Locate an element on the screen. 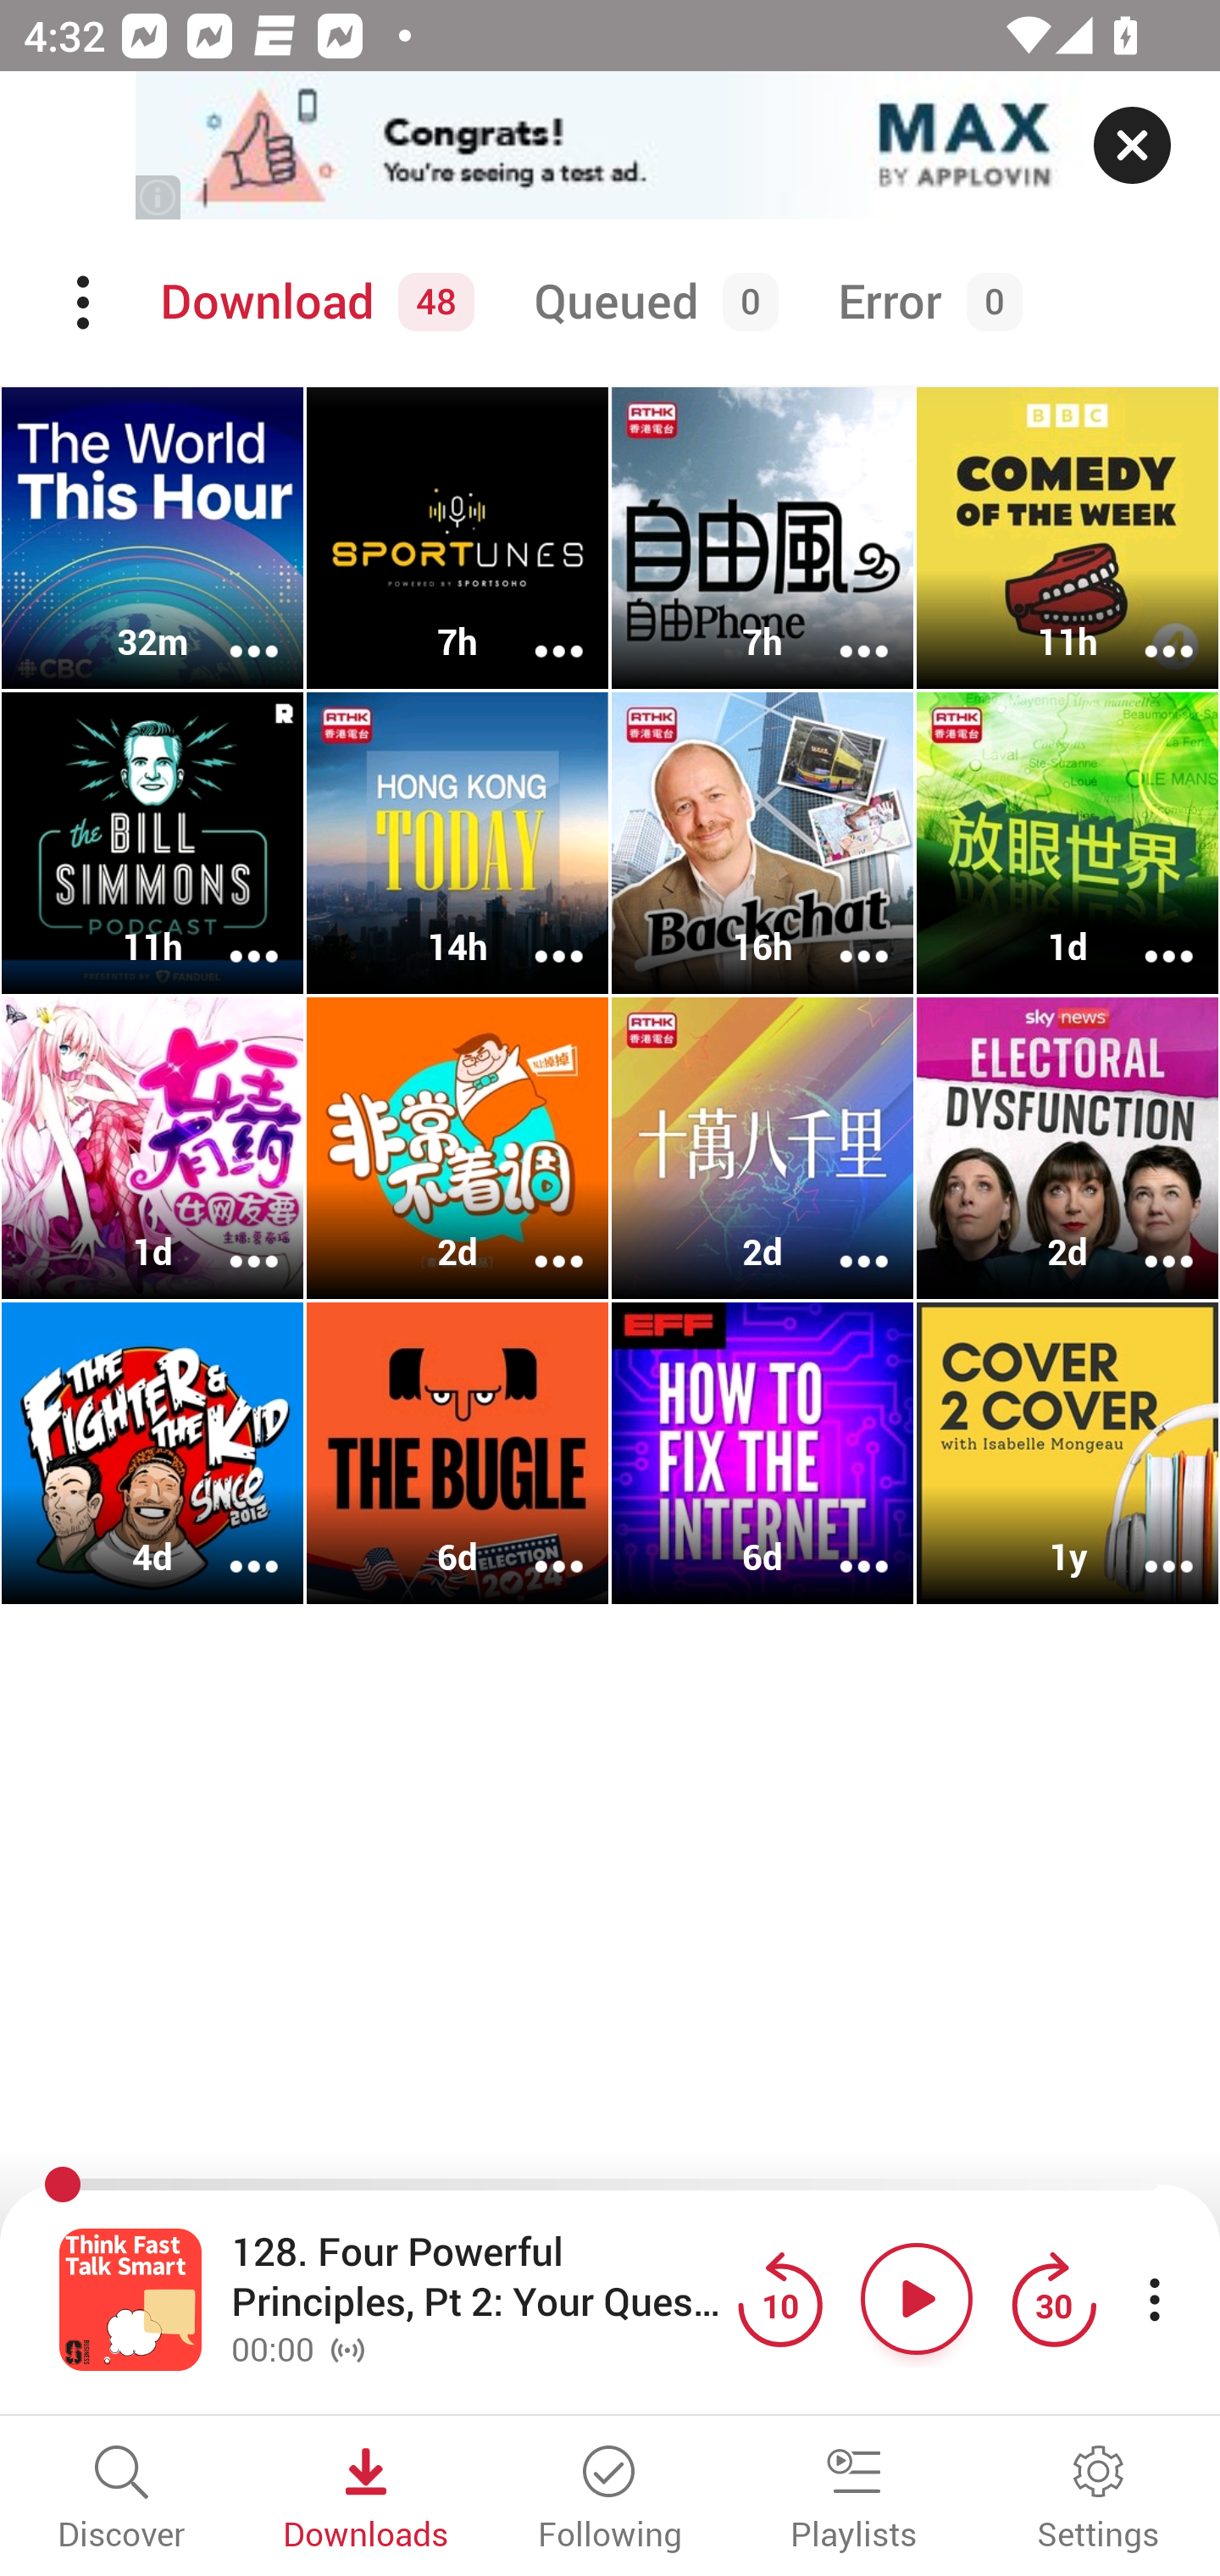  Jump back is located at coordinates (779, 2298).